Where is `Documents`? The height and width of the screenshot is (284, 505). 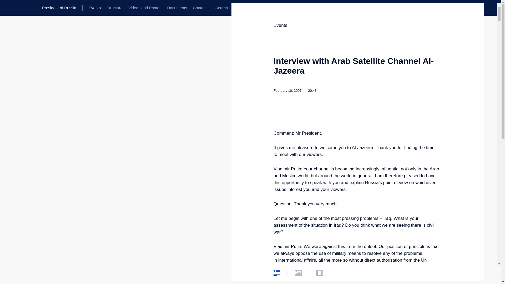
Documents is located at coordinates (177, 8).